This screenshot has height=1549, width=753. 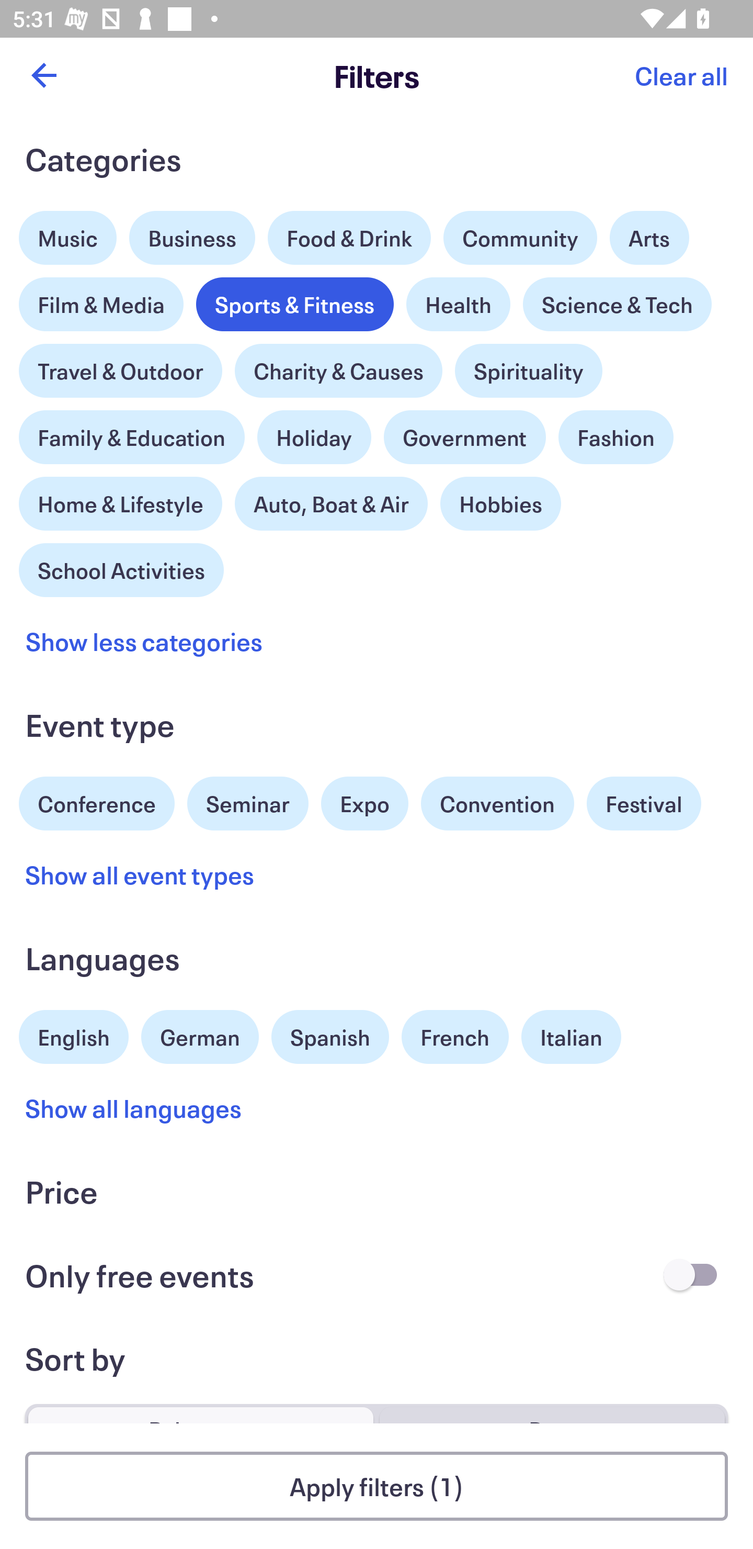 I want to click on Hobbies, so click(x=500, y=504).